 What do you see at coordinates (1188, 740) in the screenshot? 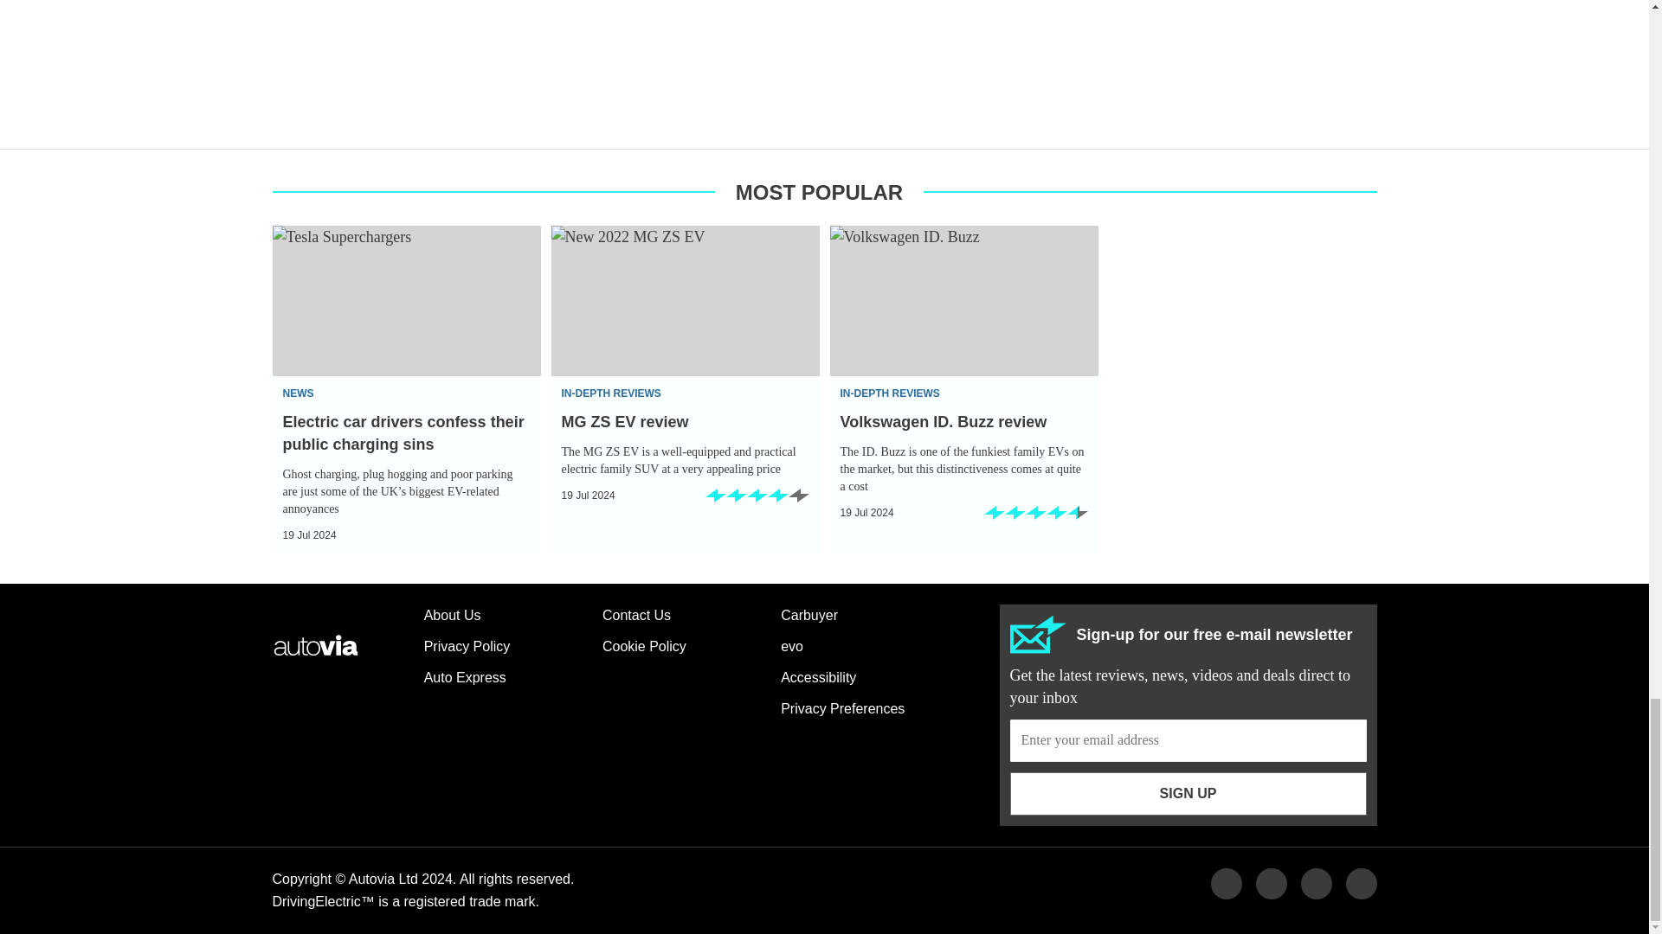
I see `Subscribe` at bounding box center [1188, 740].